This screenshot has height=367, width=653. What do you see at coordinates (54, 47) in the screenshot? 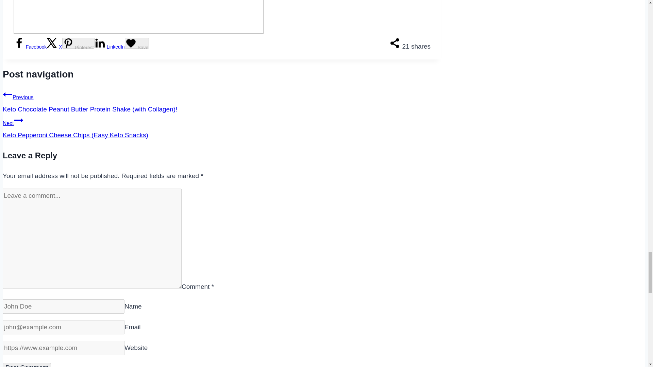
I see `Share on X` at bounding box center [54, 47].